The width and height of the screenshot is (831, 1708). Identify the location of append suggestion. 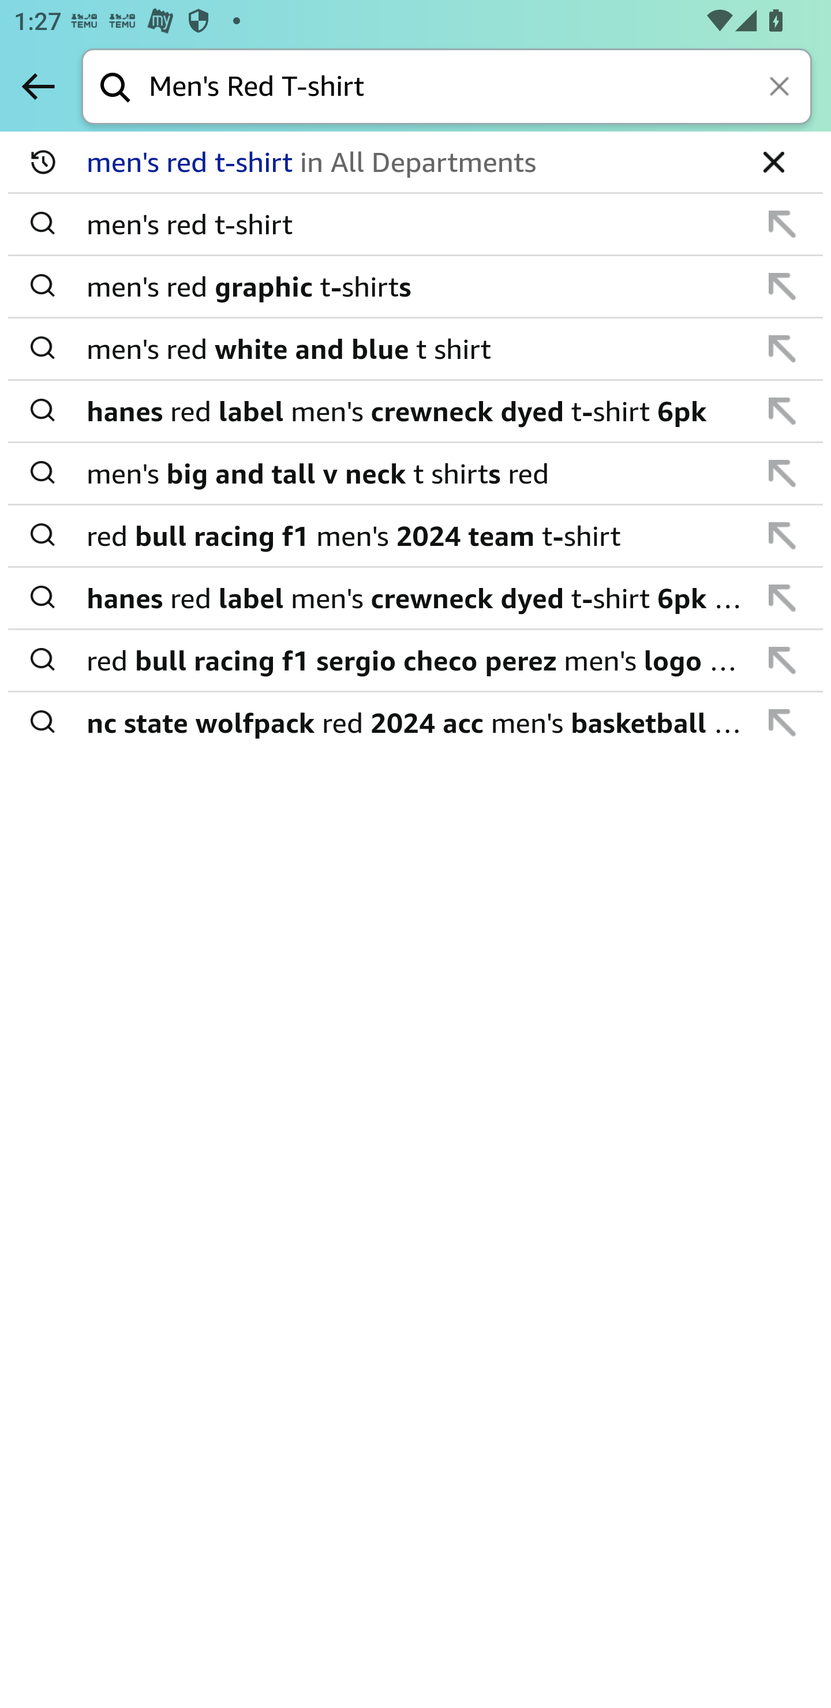
(783, 286).